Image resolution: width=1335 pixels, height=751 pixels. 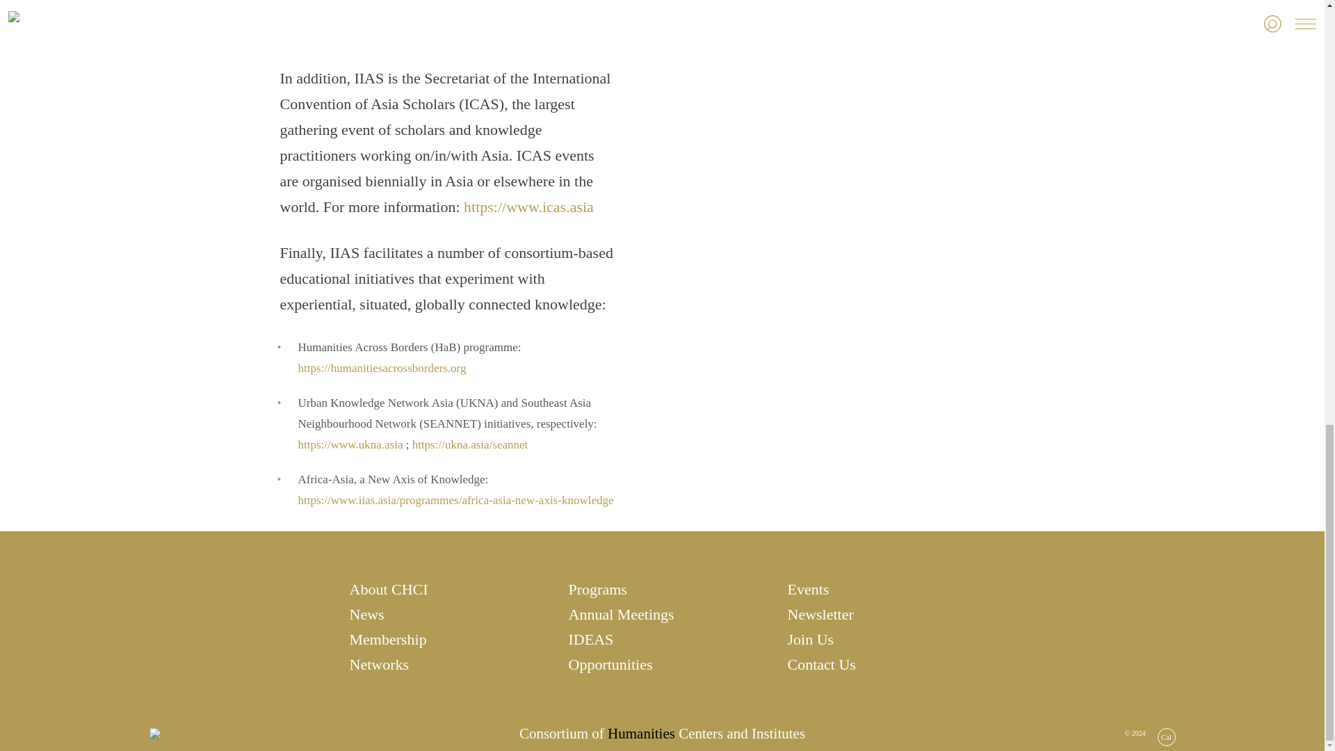 What do you see at coordinates (880, 640) in the screenshot?
I see `Join Us` at bounding box center [880, 640].